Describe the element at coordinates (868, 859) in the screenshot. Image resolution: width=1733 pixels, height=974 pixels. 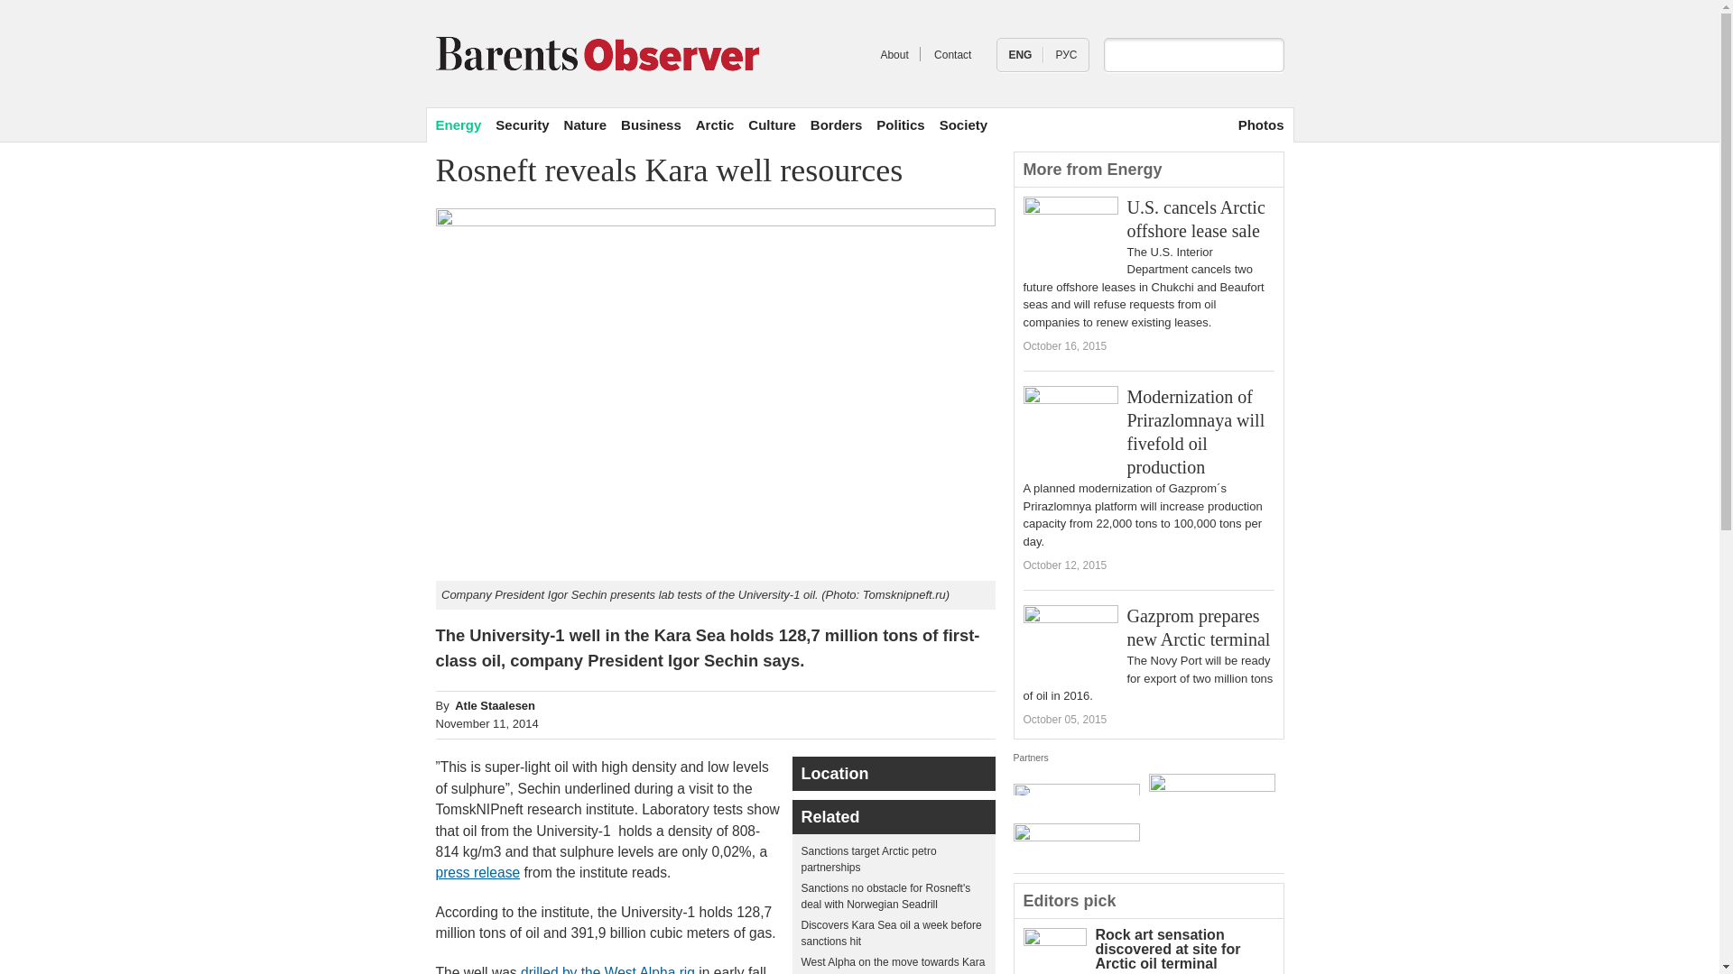
I see `Sanctions target Arctic petro partnerships` at that location.